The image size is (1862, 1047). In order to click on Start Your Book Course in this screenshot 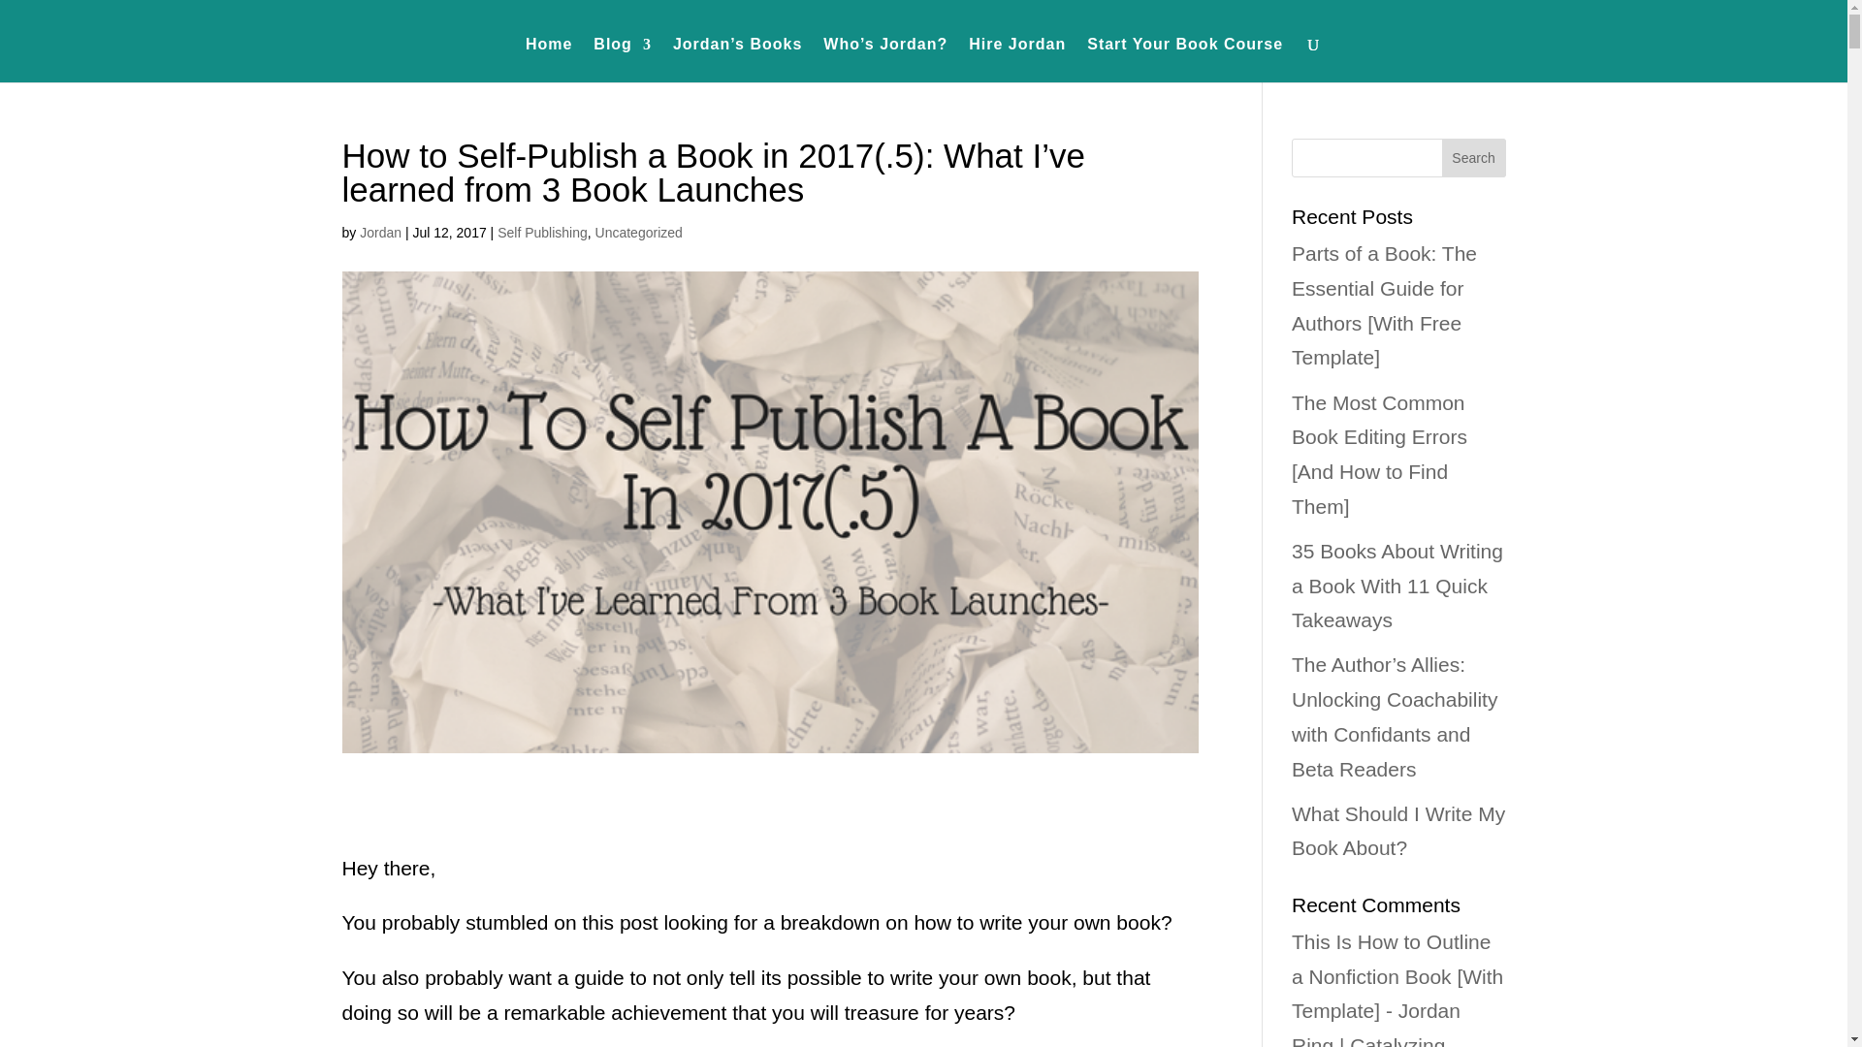, I will do `click(1185, 60)`.